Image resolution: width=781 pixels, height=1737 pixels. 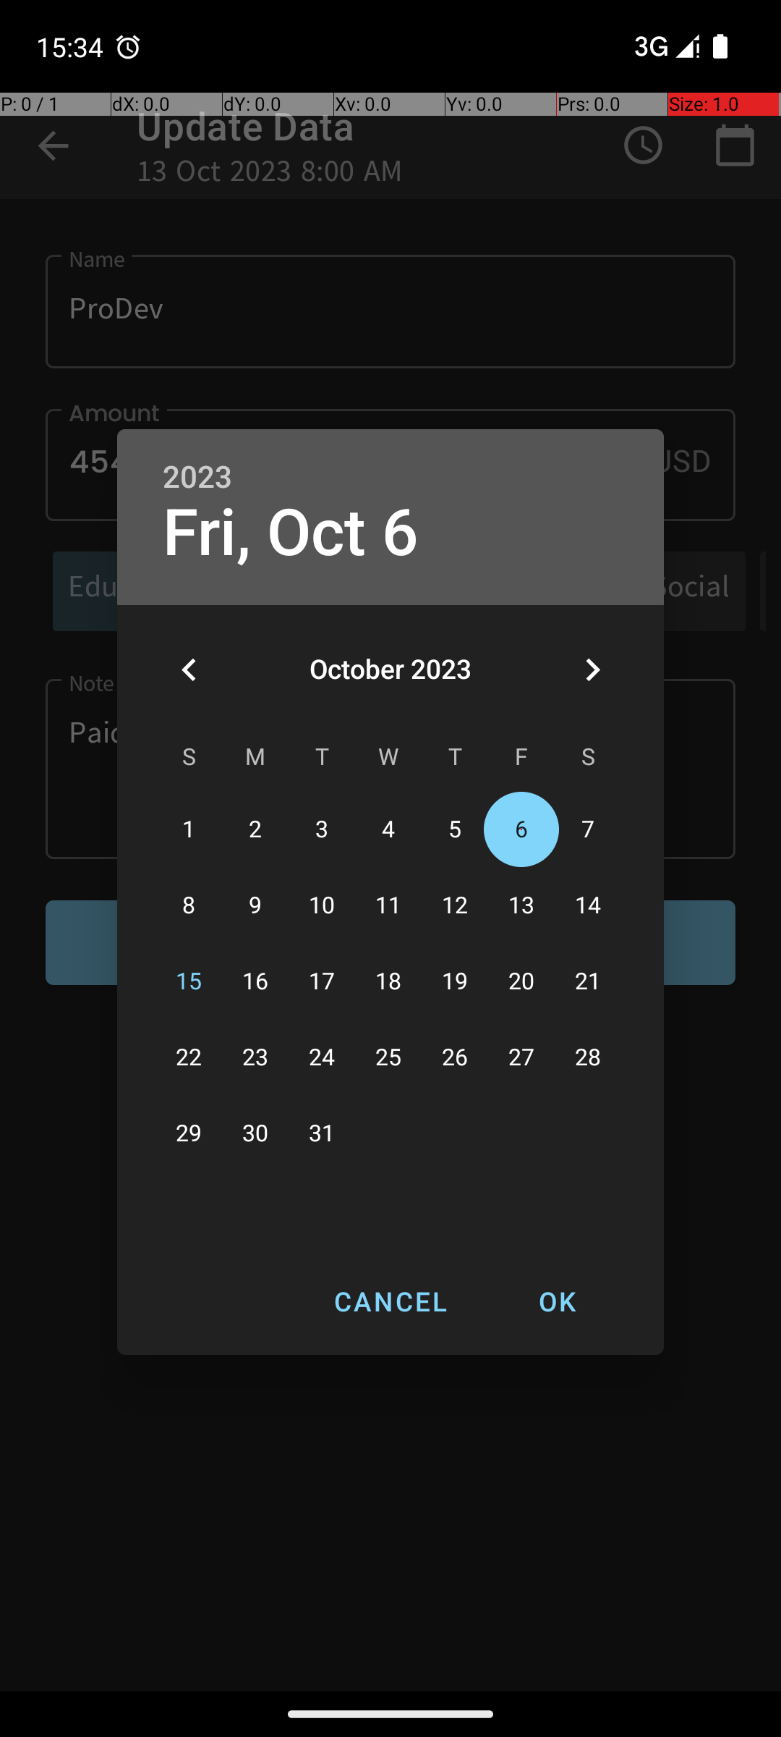 I want to click on Fri, Oct 6, so click(x=291, y=533).